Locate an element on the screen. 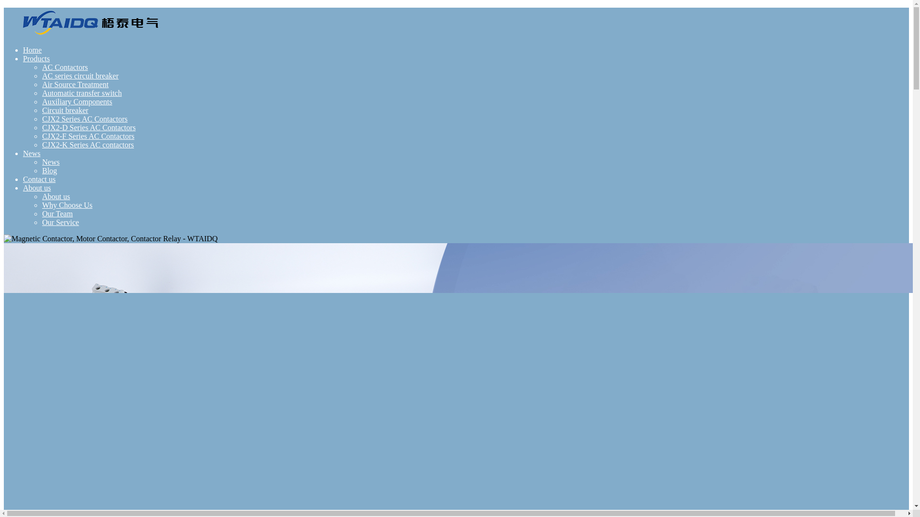 The image size is (920, 517). Home is located at coordinates (32, 50).